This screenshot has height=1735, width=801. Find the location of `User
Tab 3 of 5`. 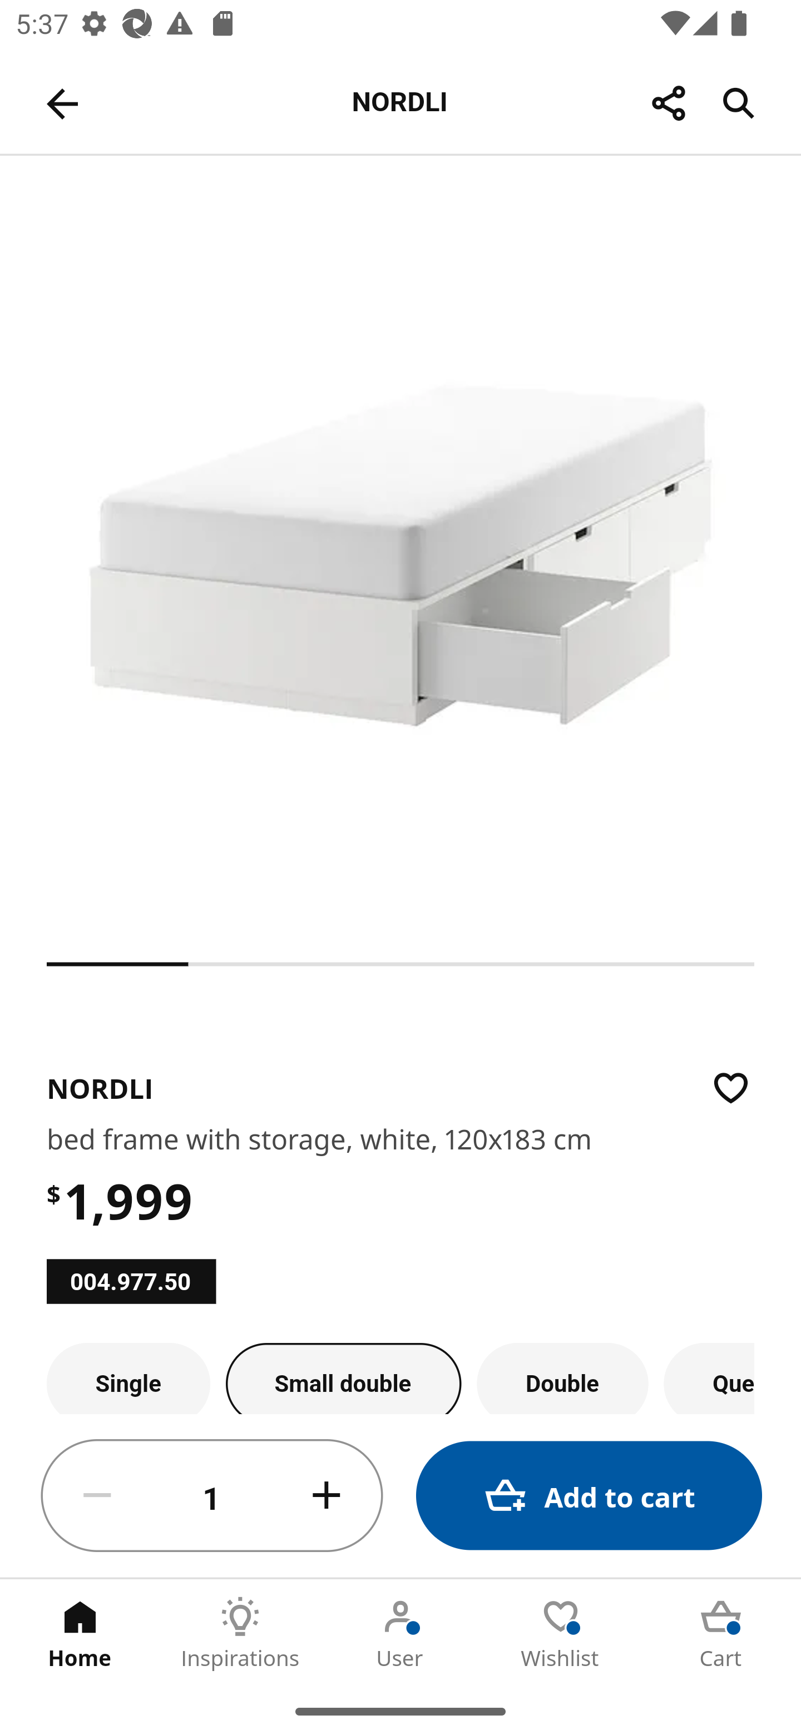

User
Tab 3 of 5 is located at coordinates (400, 1633).